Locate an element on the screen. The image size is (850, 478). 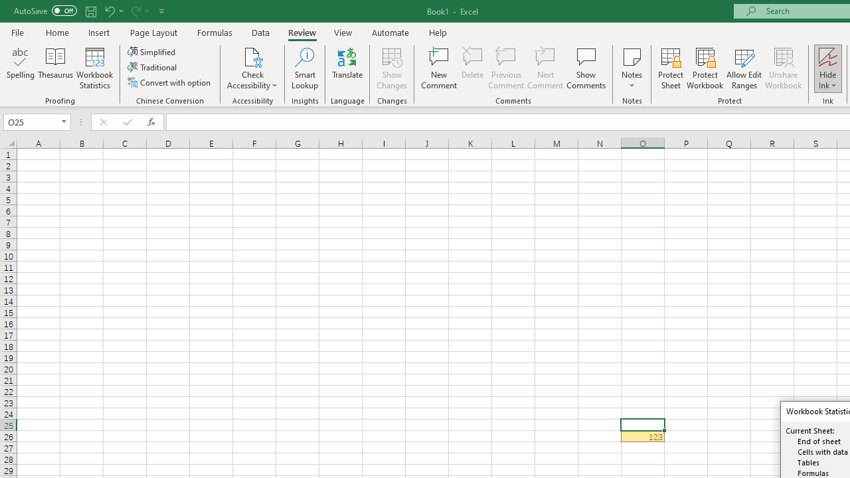
Protect Sheet... is located at coordinates (671, 68).